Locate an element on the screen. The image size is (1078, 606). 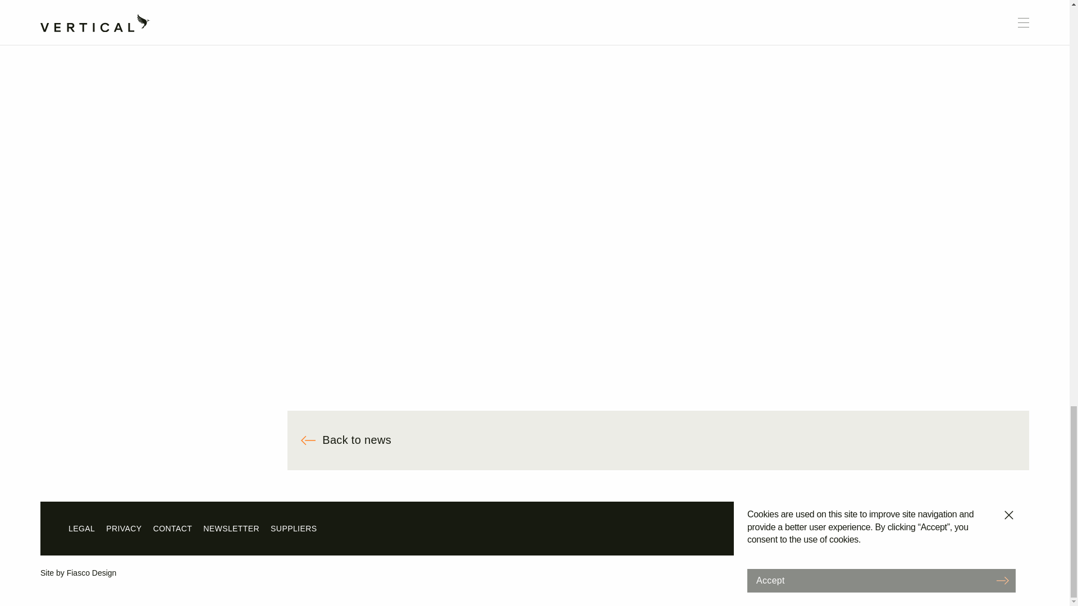
PRIVACY is located at coordinates (124, 528).